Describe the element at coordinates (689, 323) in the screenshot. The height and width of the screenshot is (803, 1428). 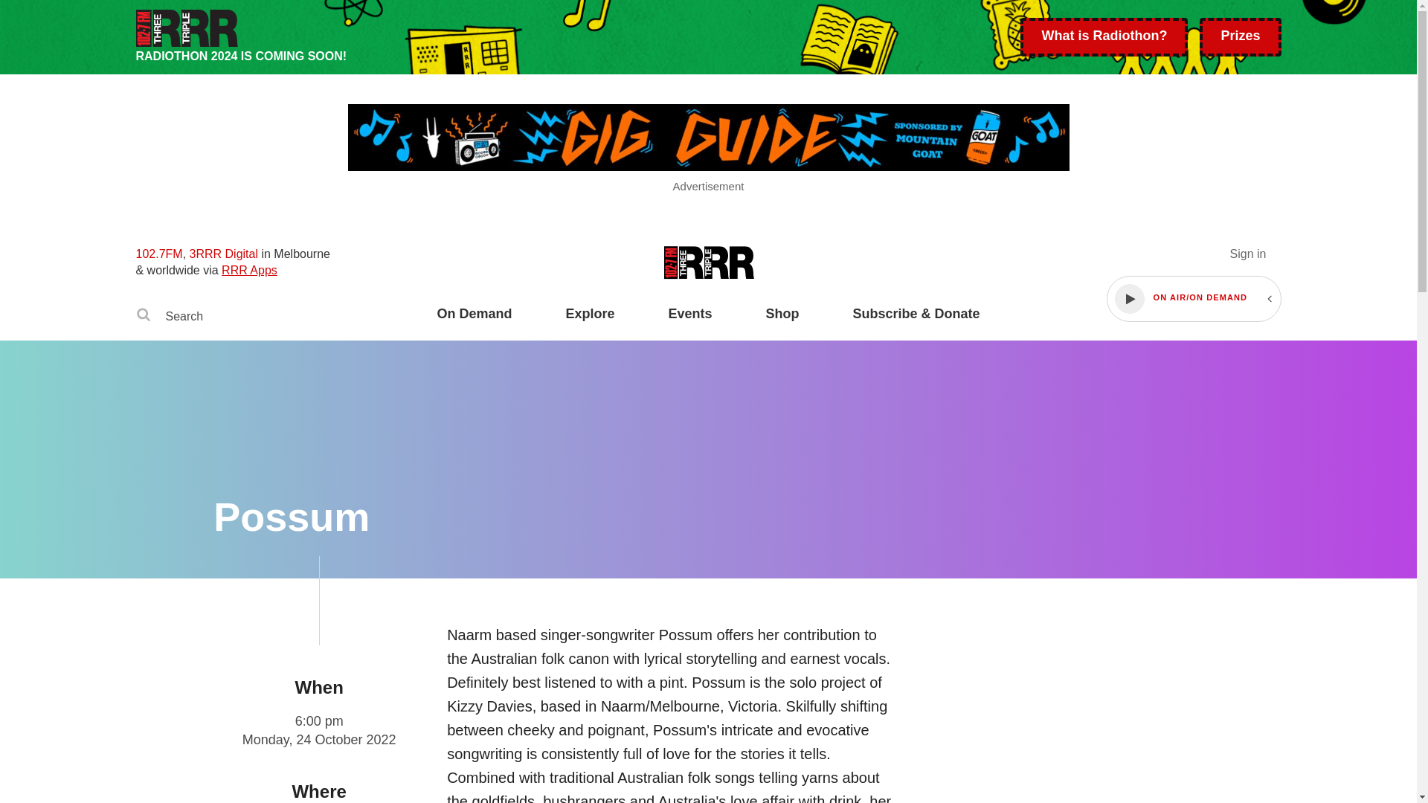
I see `Events` at that location.